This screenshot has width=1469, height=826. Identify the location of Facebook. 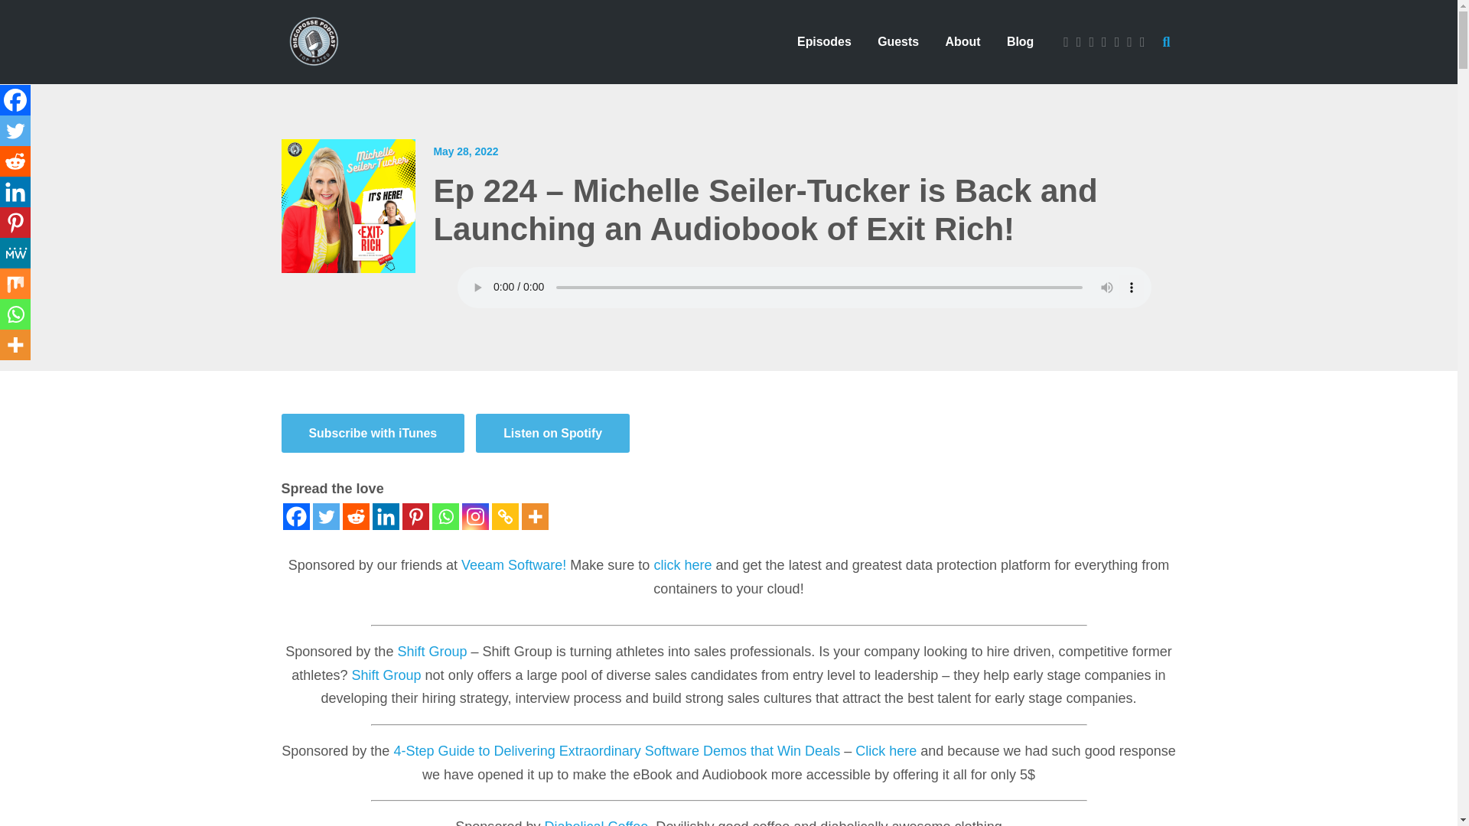
(15, 100).